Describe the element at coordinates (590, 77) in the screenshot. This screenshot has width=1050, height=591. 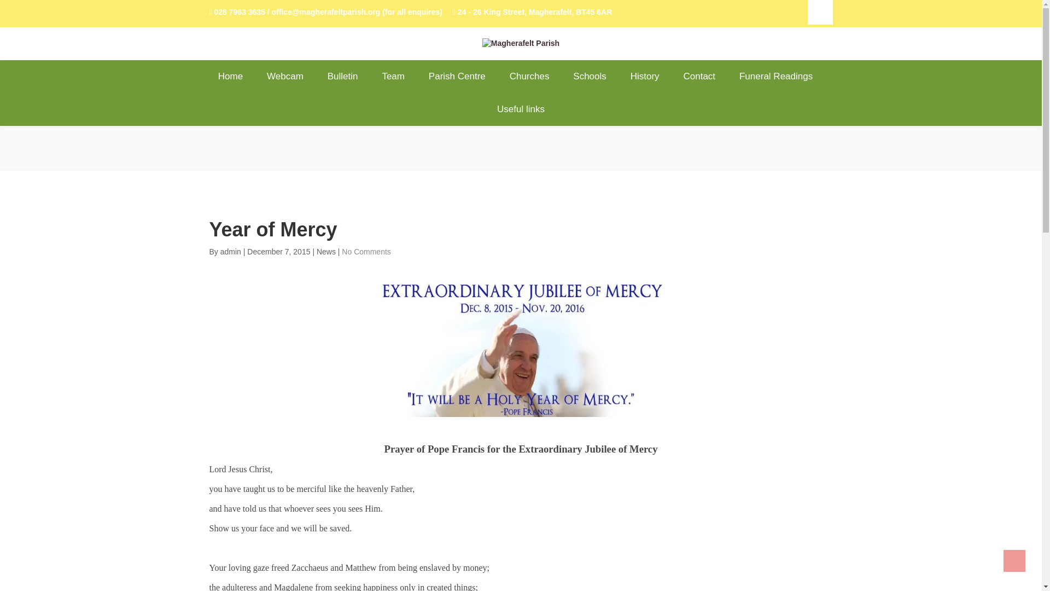
I see `Schools` at that location.